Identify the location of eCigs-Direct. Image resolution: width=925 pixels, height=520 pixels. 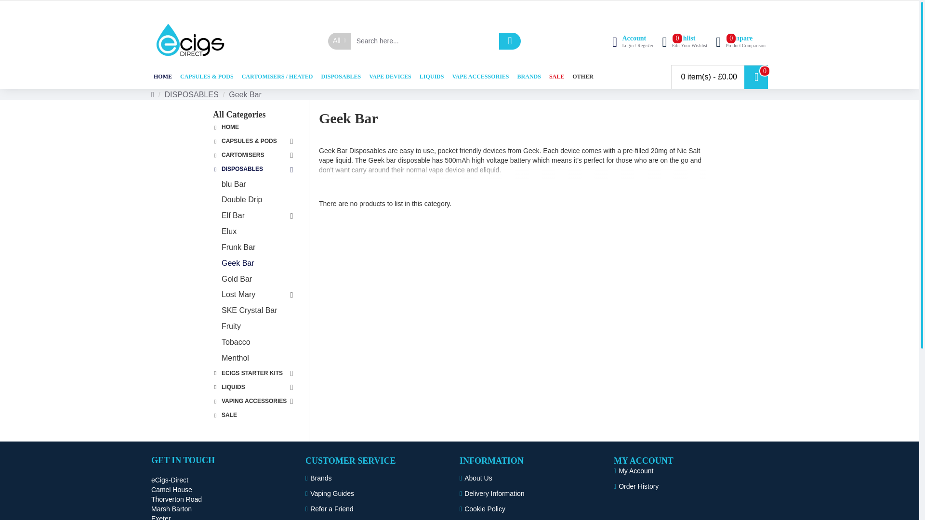
(190, 40).